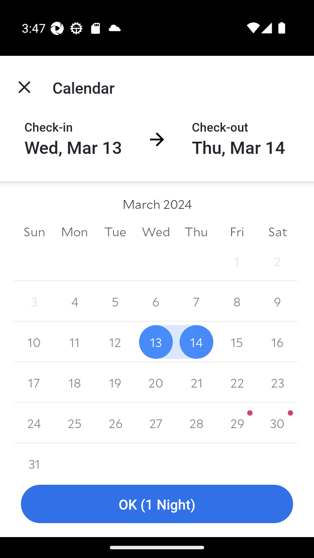  What do you see at coordinates (34, 302) in the screenshot?
I see `3 3 March 2024` at bounding box center [34, 302].